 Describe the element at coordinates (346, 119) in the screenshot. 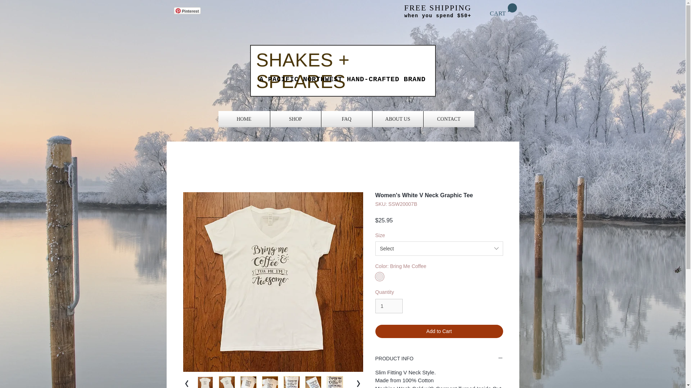

I see `FAQ` at that location.